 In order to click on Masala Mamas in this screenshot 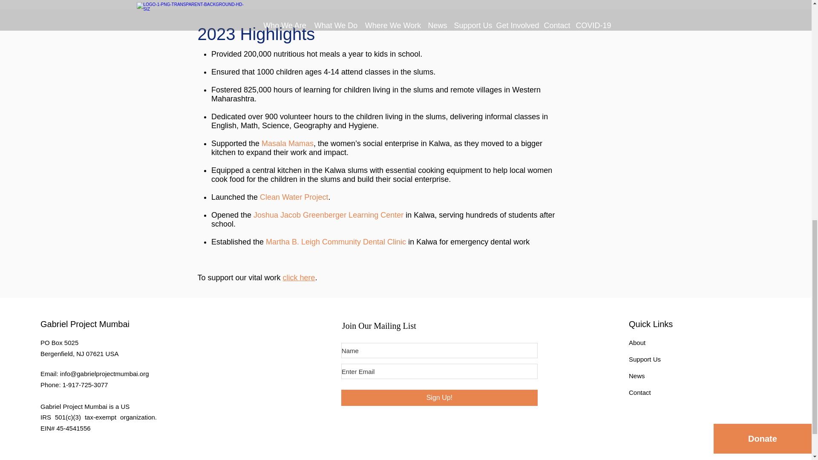, I will do `click(287, 143)`.